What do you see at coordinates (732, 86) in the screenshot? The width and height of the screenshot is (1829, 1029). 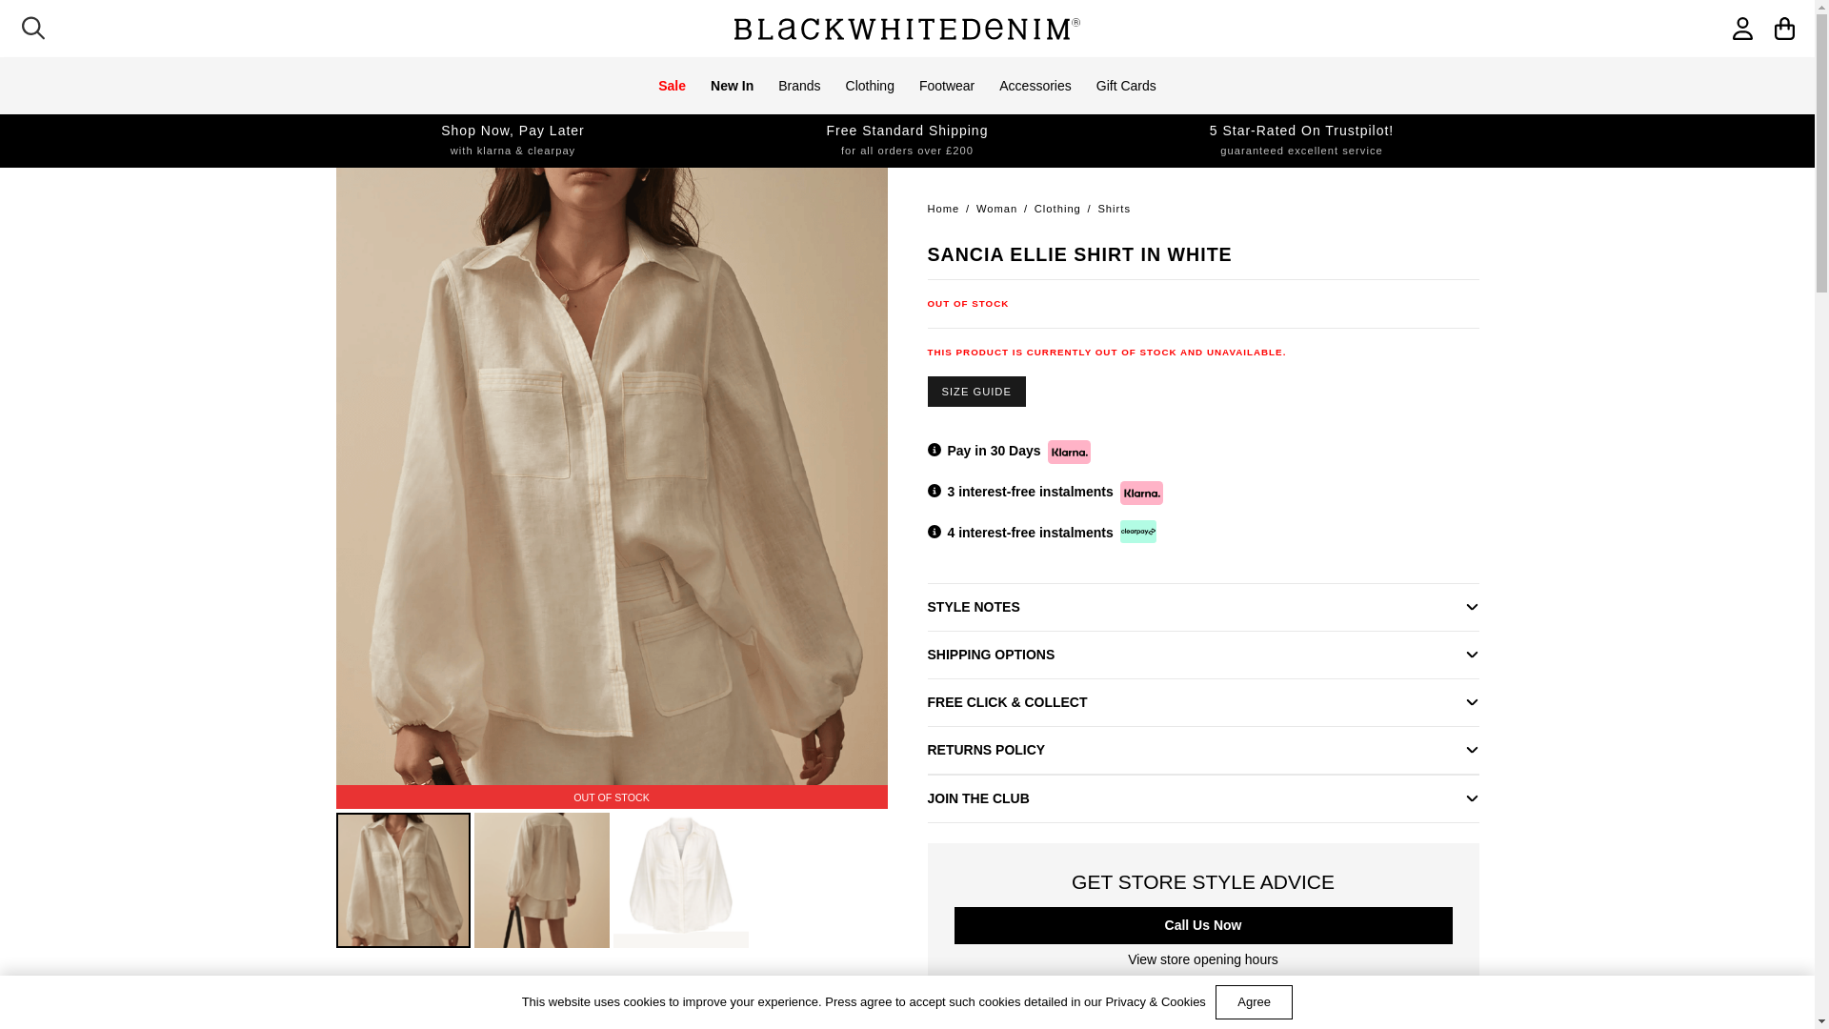 I see `New In` at bounding box center [732, 86].